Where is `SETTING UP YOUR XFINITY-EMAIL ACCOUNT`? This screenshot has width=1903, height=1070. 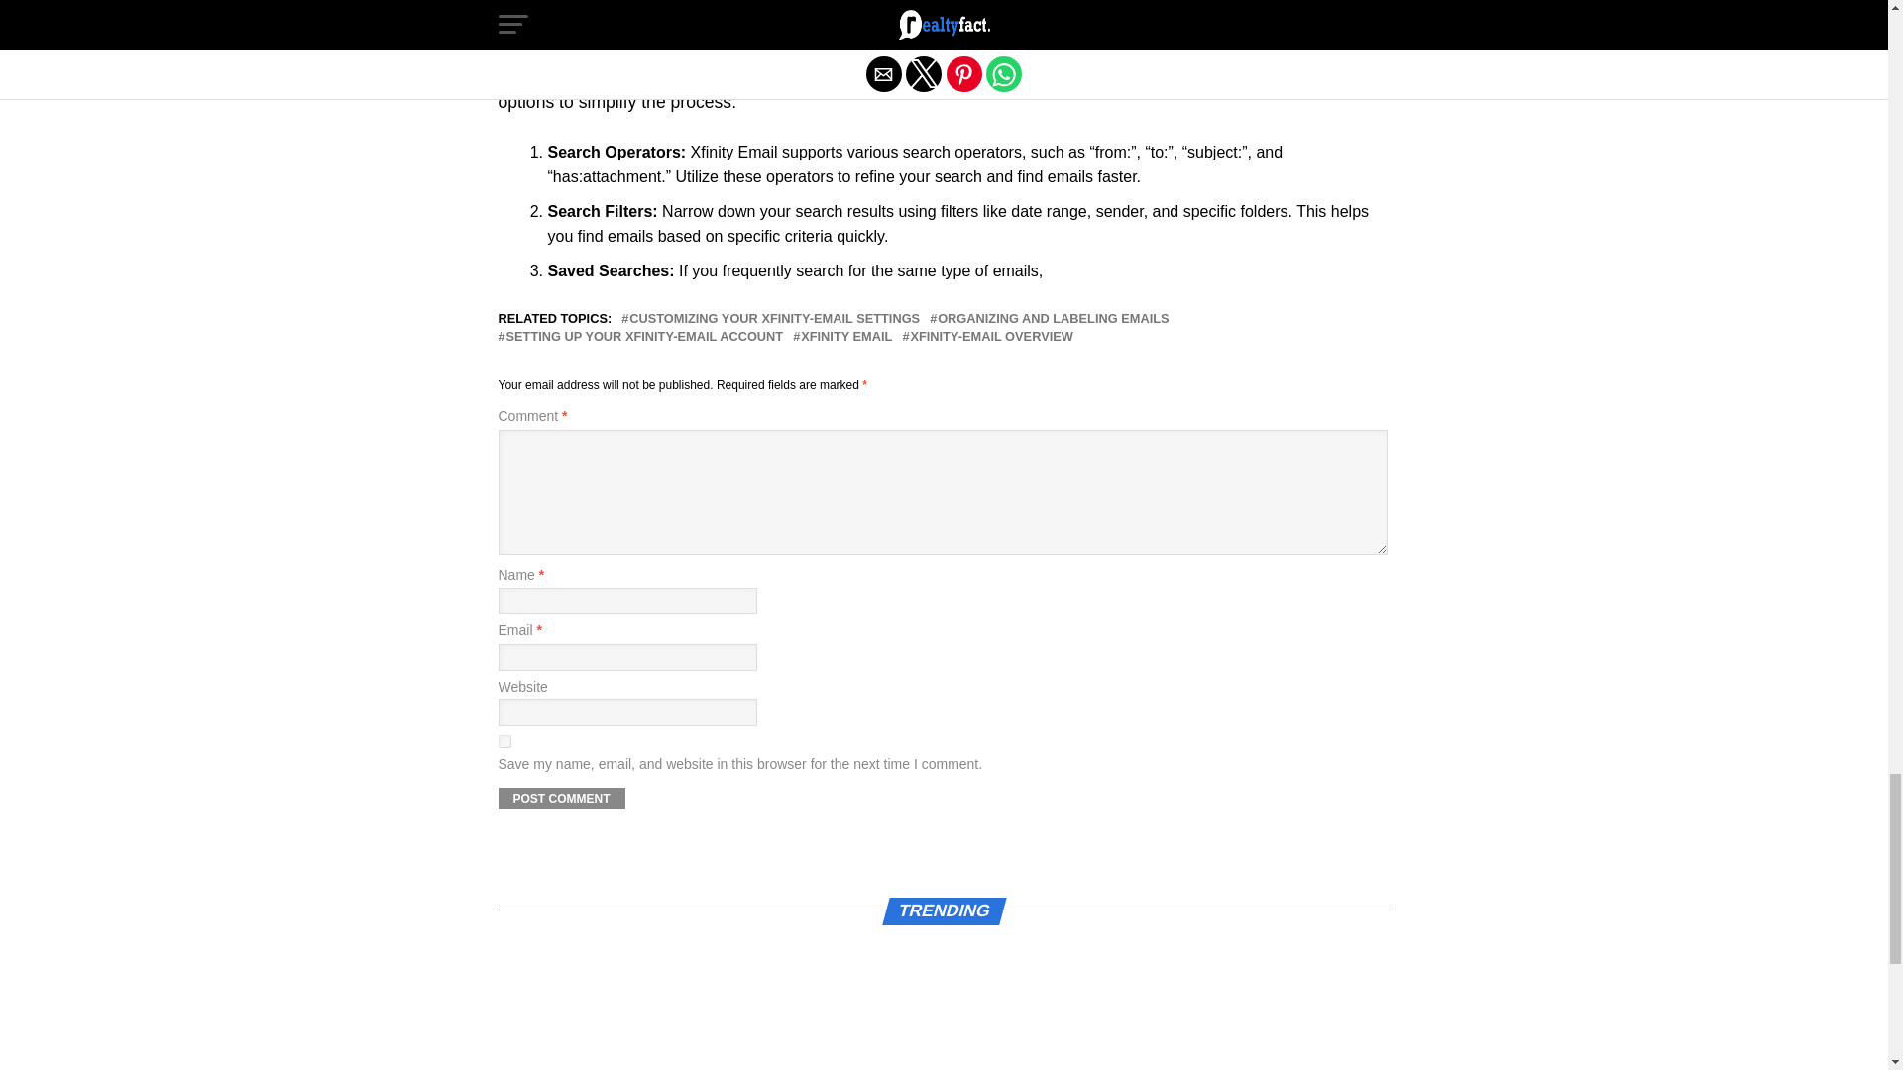
SETTING UP YOUR XFINITY-EMAIL ACCOUNT is located at coordinates (644, 337).